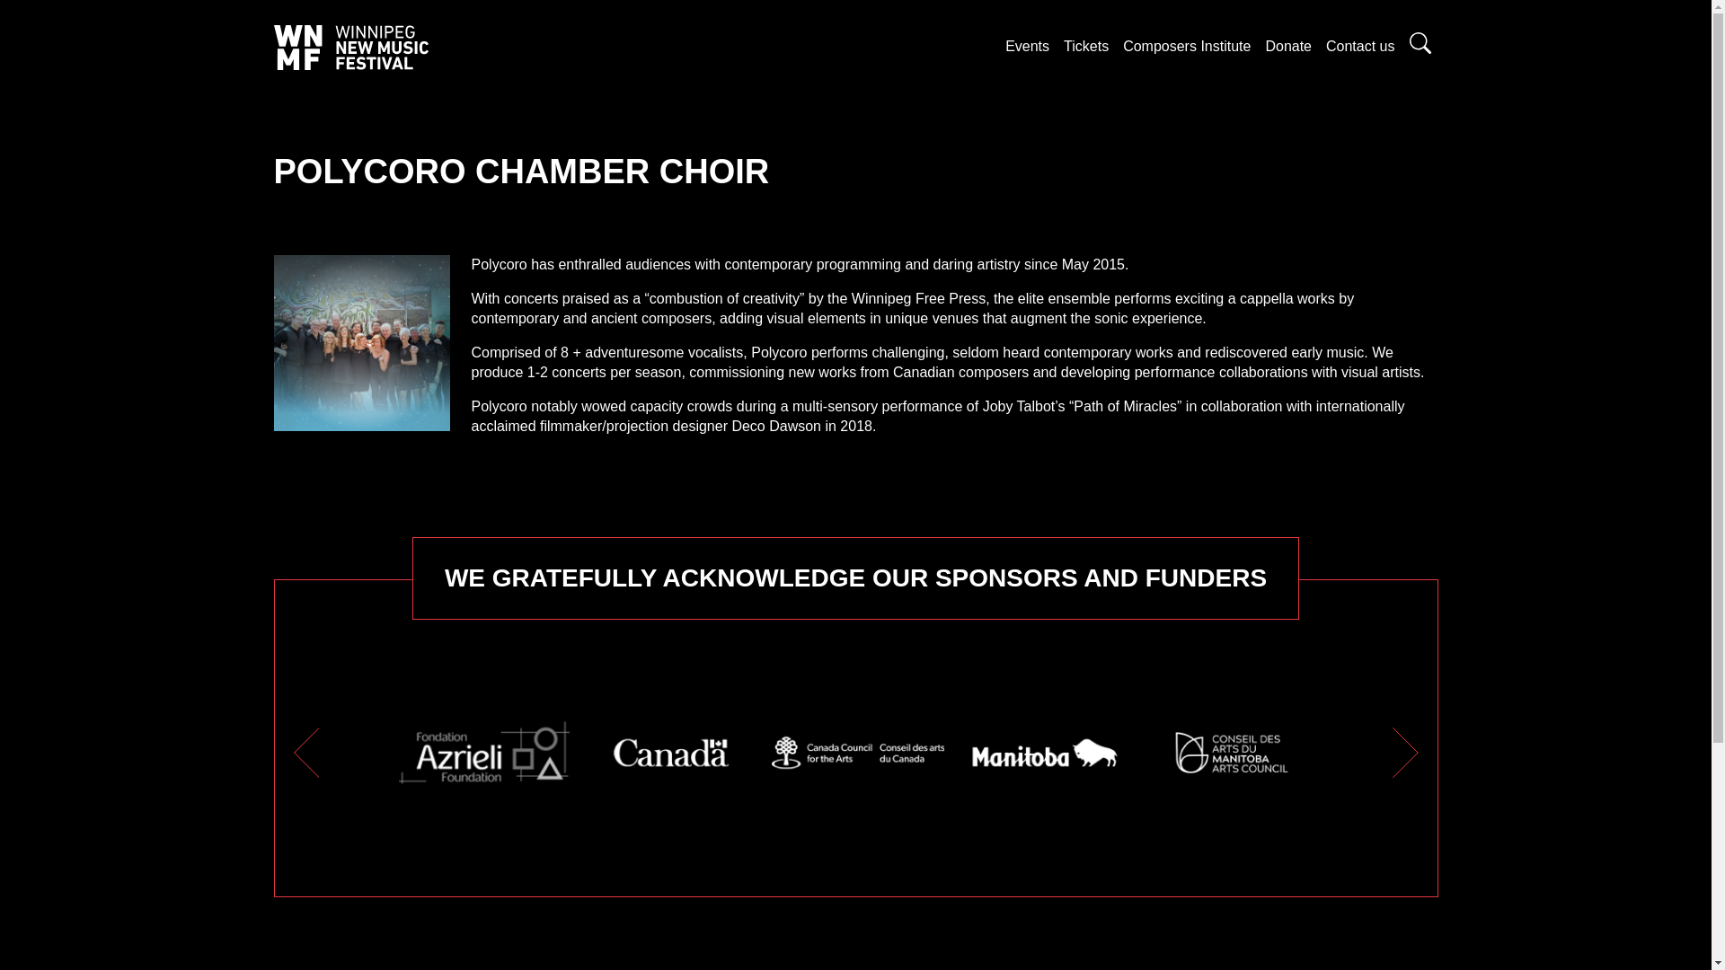 This screenshot has width=1725, height=970. Describe the element at coordinates (1360, 47) in the screenshot. I see `Contact us` at that location.